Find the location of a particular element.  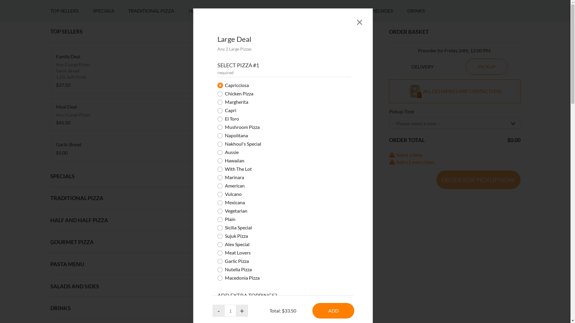

DRINKS is located at coordinates (423, 164).